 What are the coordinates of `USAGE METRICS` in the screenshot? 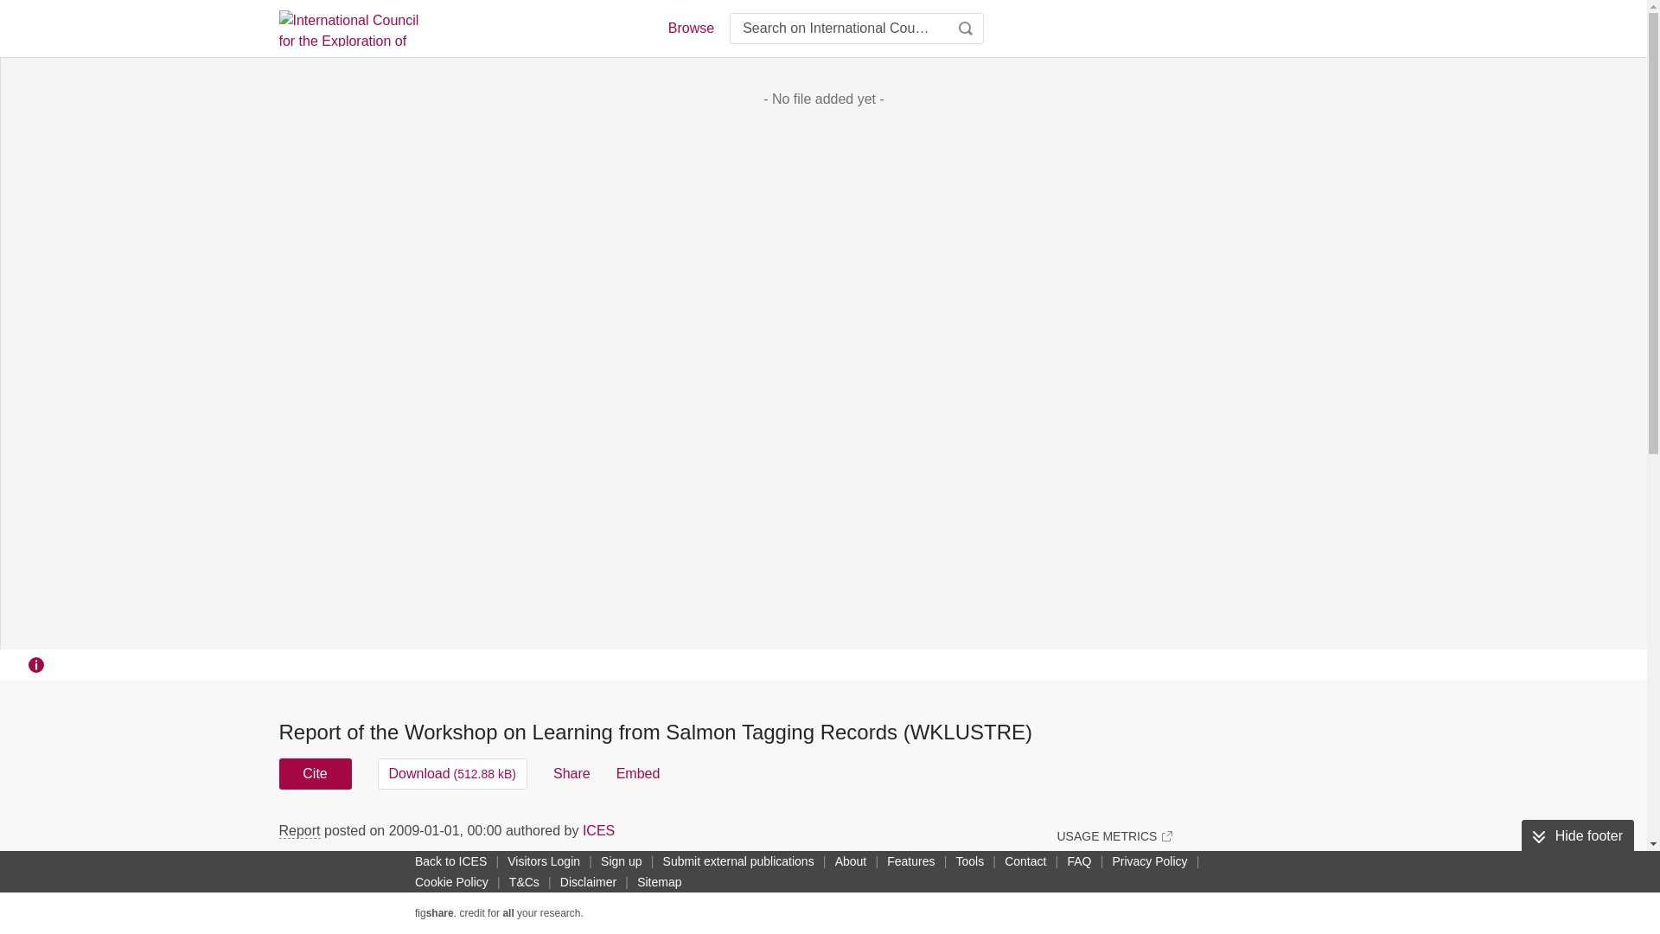 It's located at (1114, 835).